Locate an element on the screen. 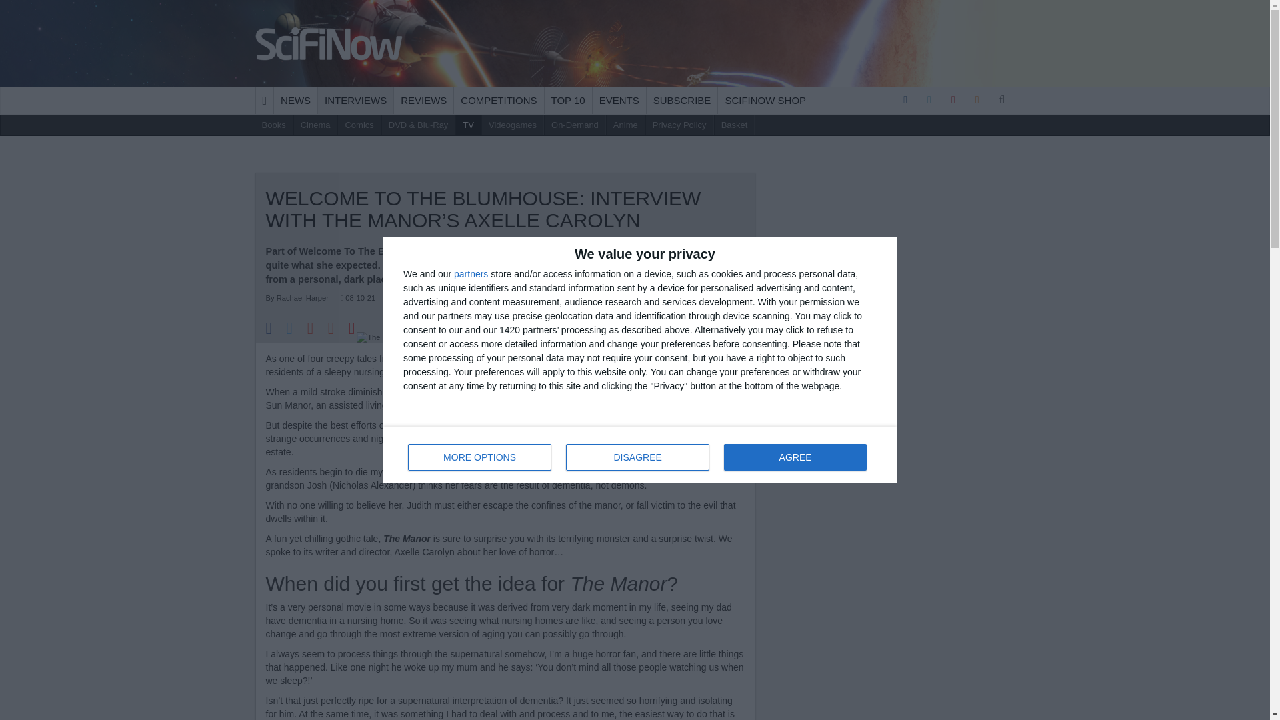 The width and height of the screenshot is (1280, 720). TV is located at coordinates (468, 125).